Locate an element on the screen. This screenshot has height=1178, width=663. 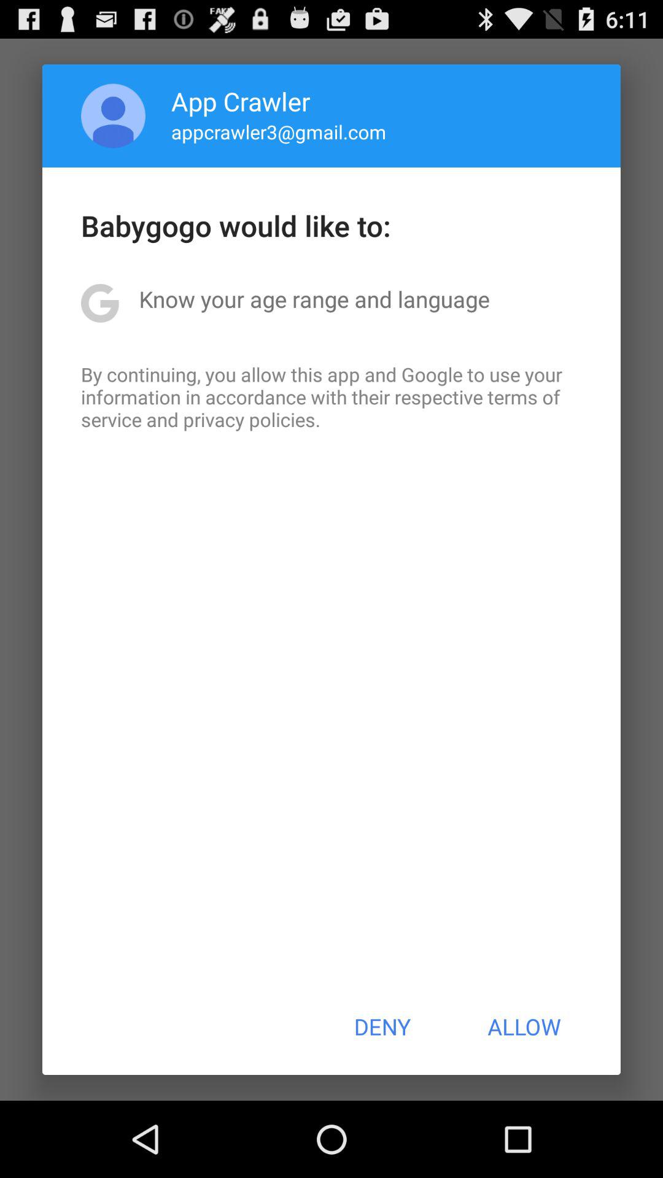
choose item above the babygogo would like item is located at coordinates (279, 131).